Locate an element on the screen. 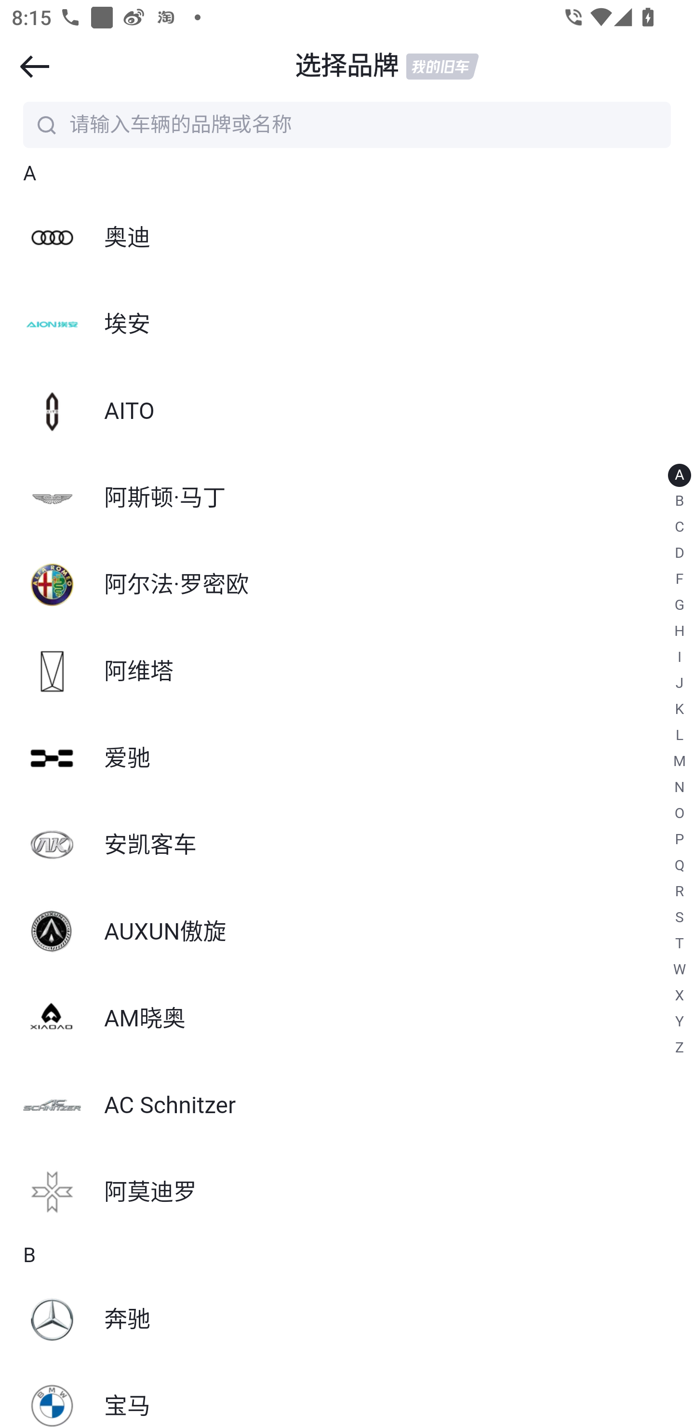 The height and width of the screenshot is (1427, 694). 阿维塔 is located at coordinates (347, 672).